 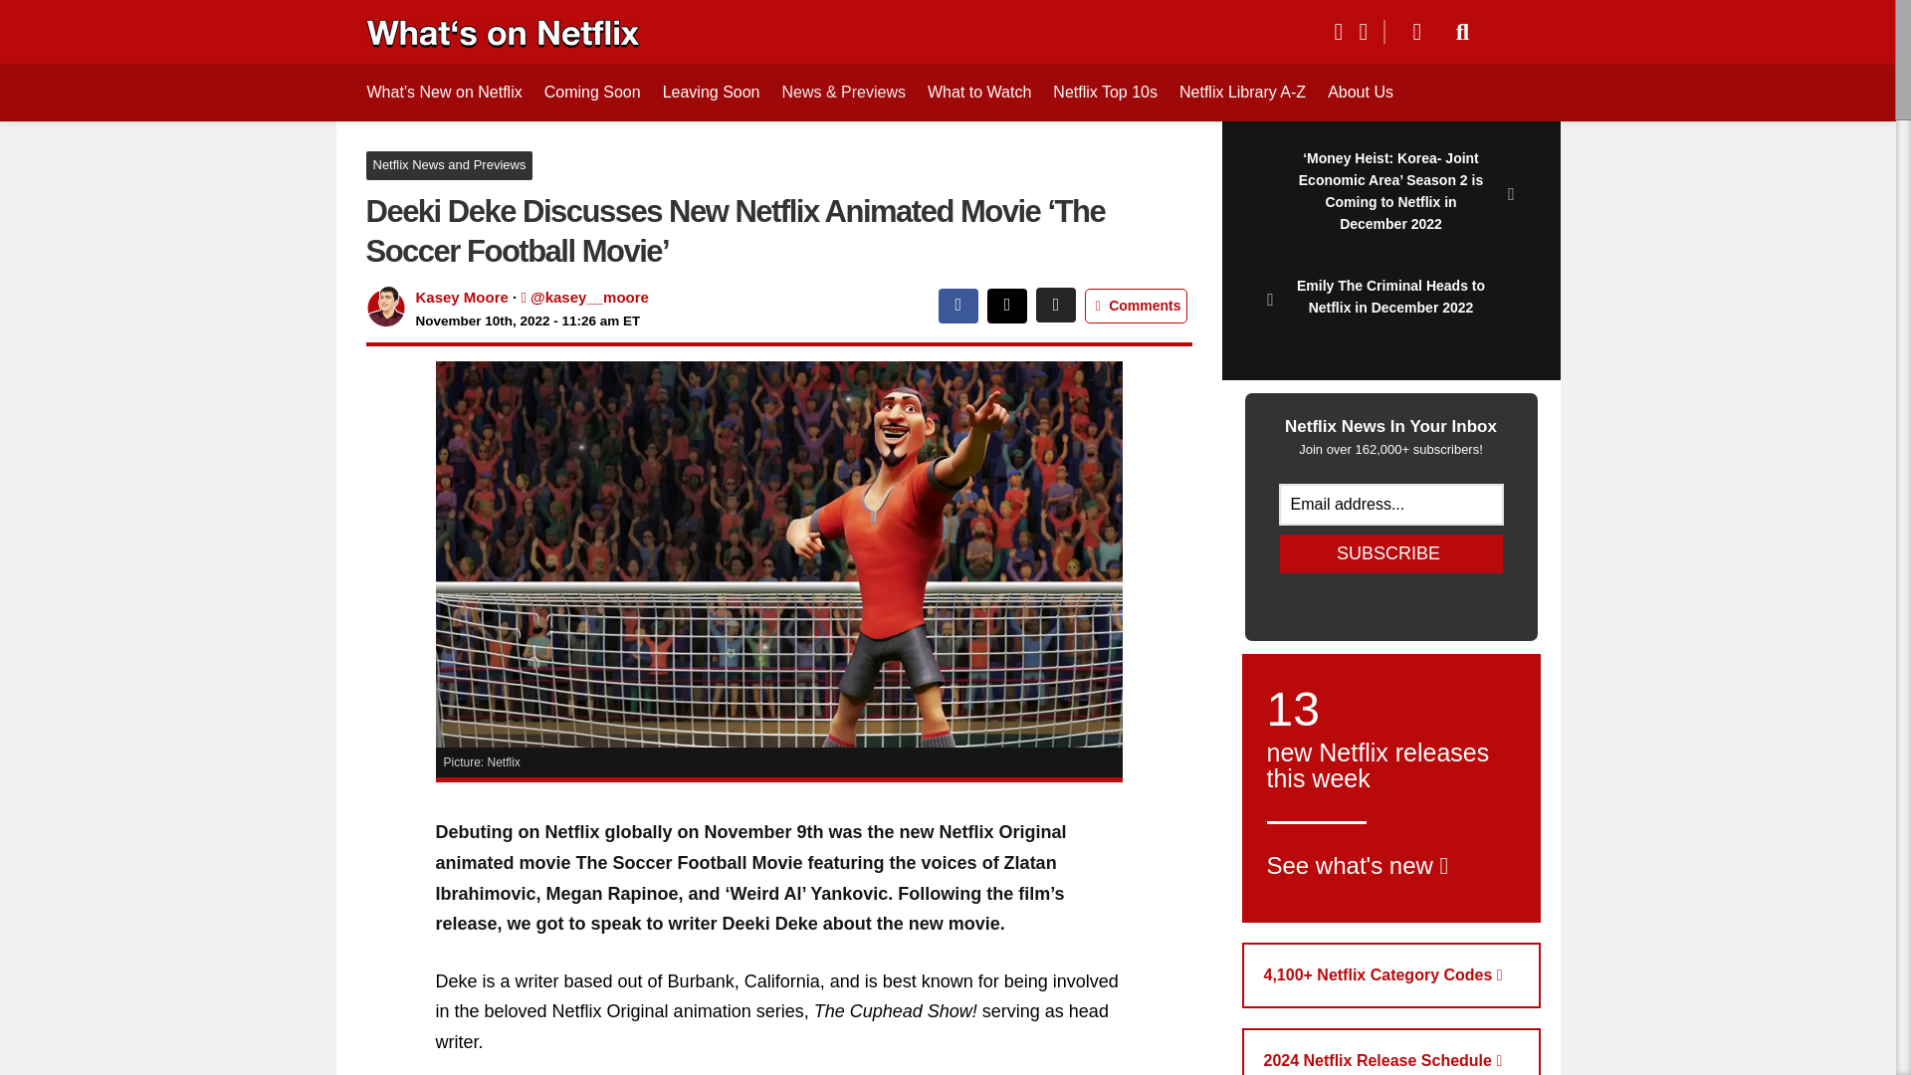 What do you see at coordinates (145, 19) in the screenshot?
I see `Take Action Now!` at bounding box center [145, 19].